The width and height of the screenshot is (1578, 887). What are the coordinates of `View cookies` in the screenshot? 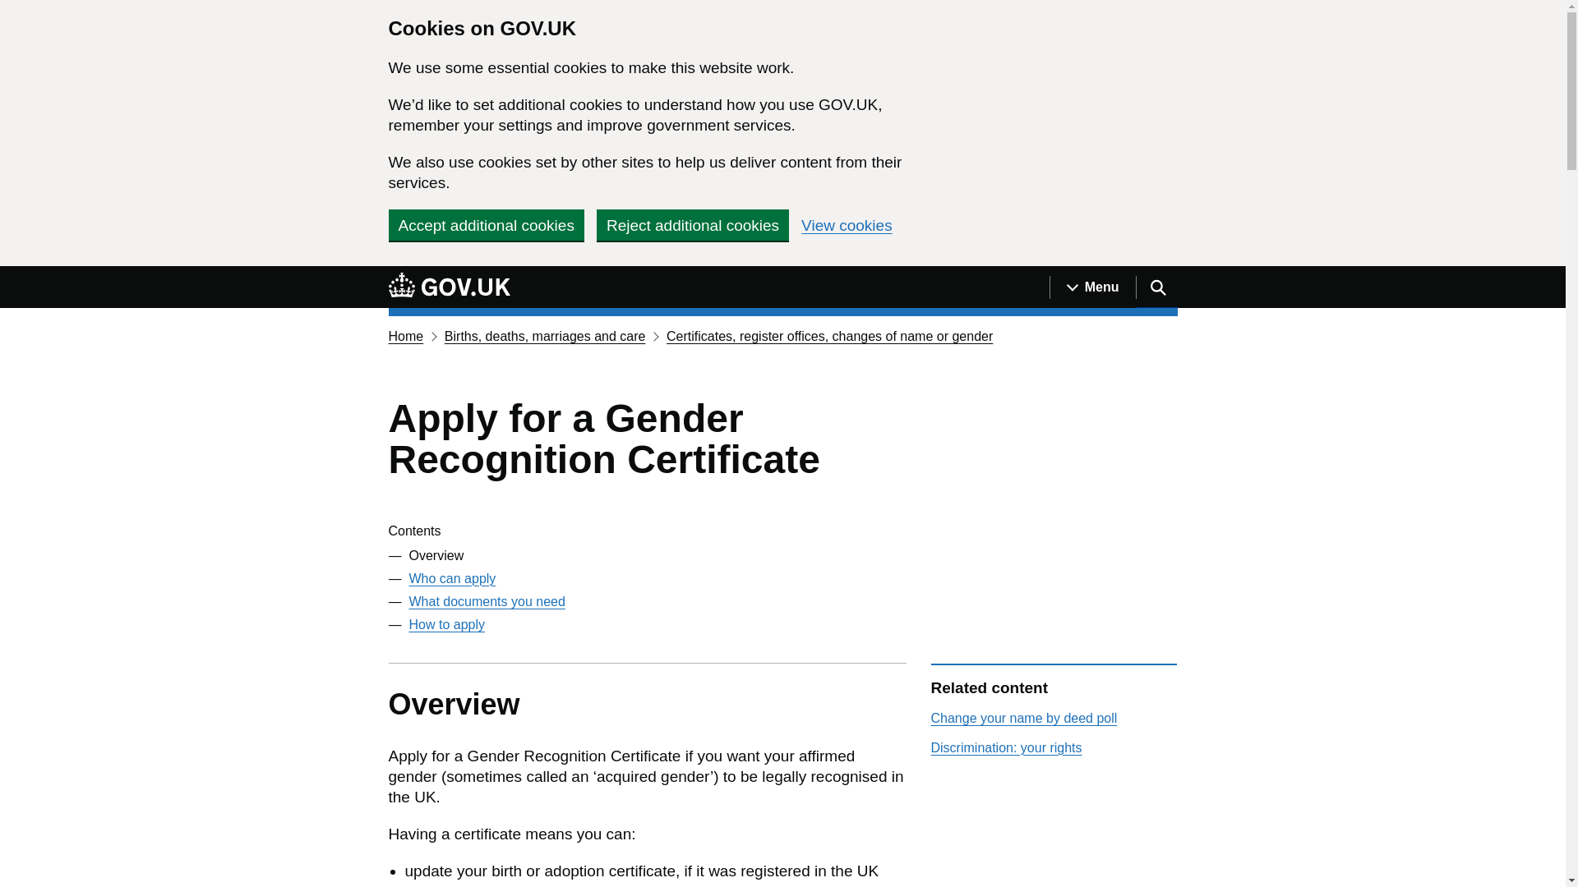 It's located at (847, 225).